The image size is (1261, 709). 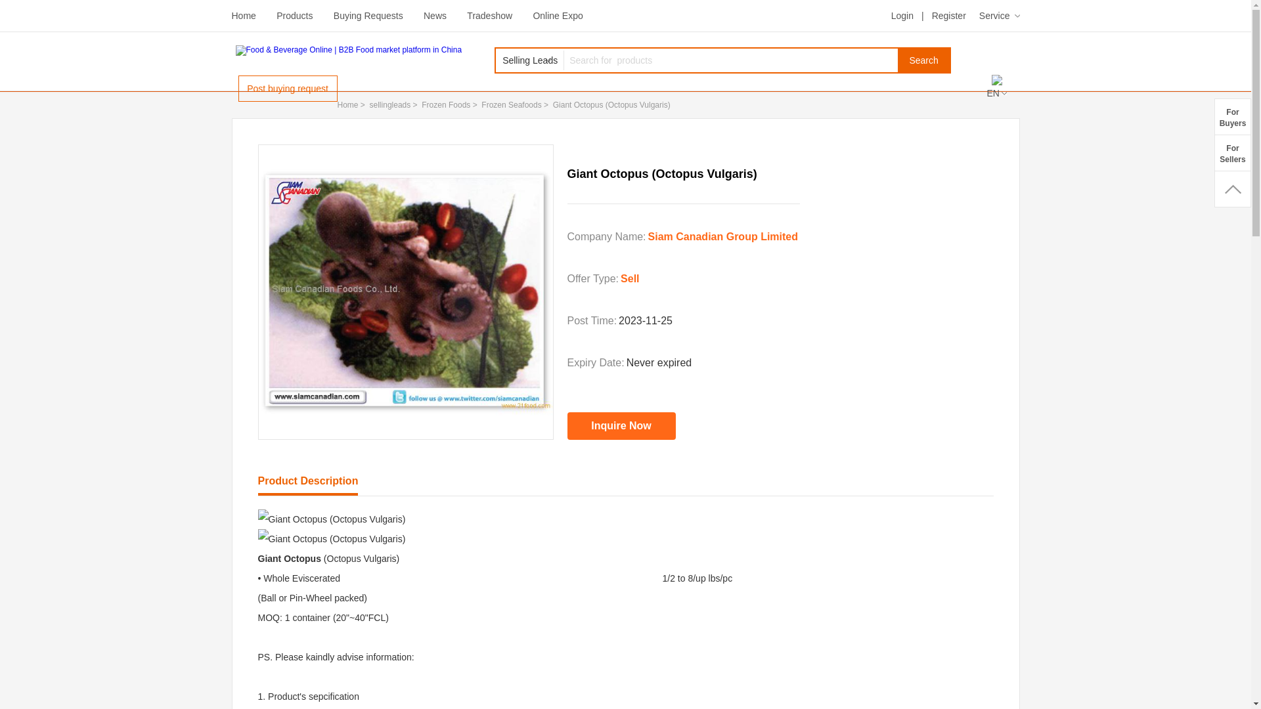 I want to click on Post buying request, so click(x=288, y=89).